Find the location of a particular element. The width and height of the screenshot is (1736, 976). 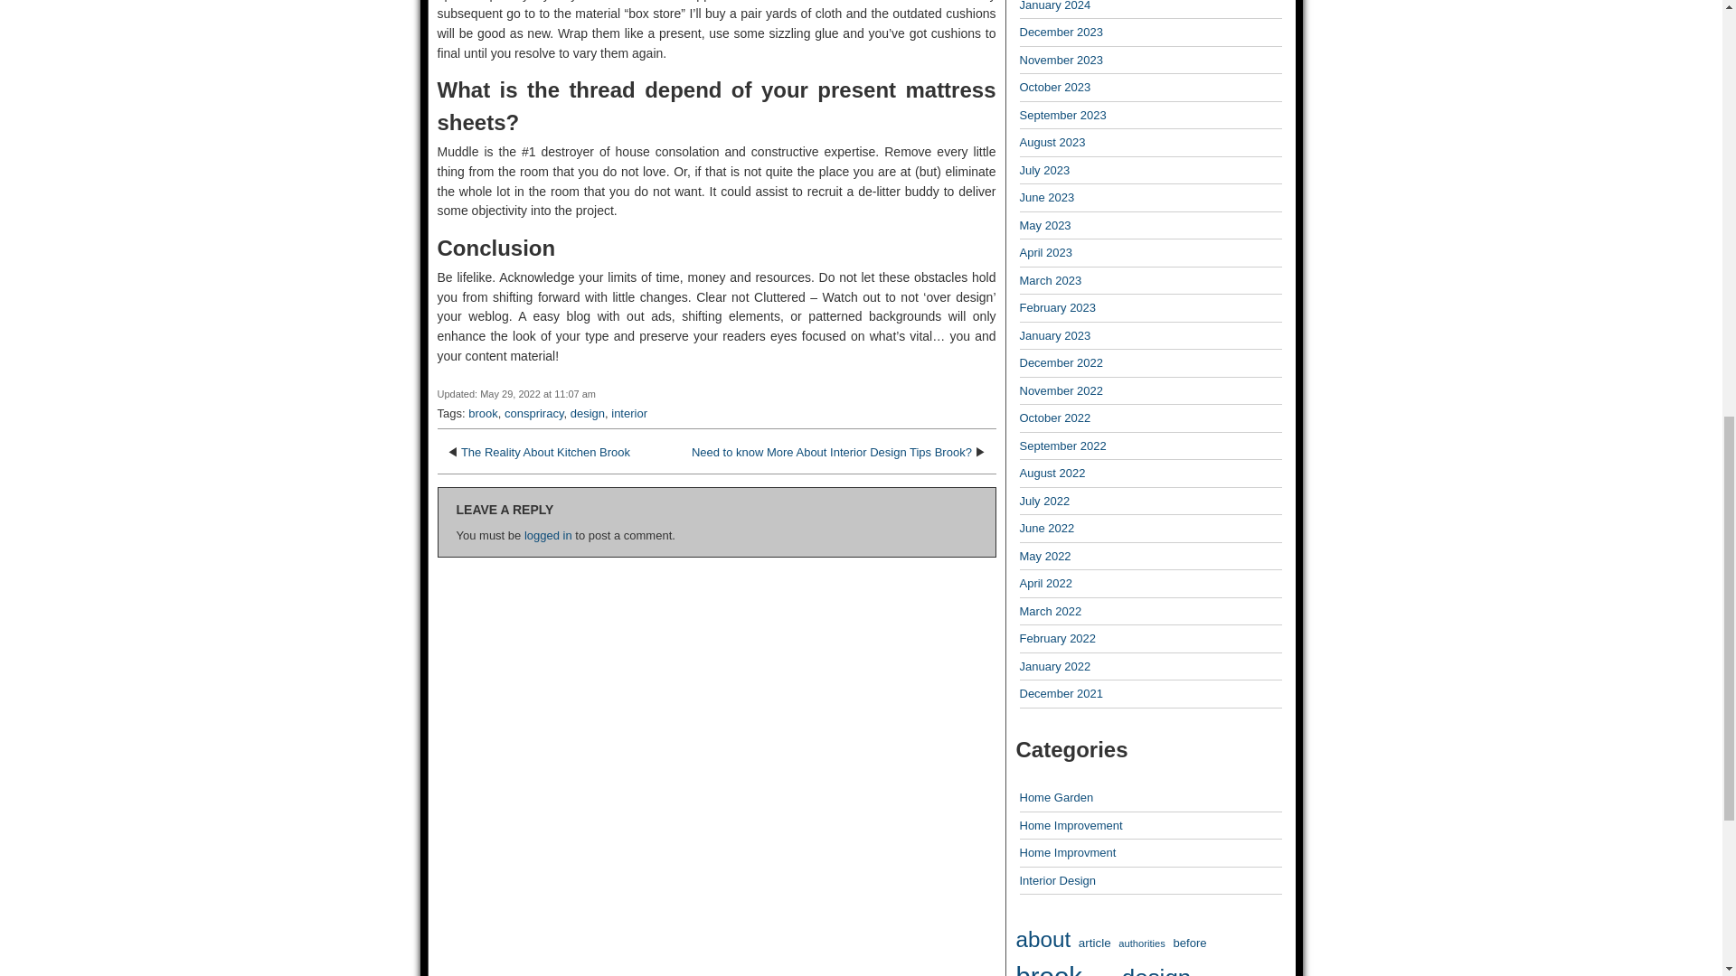

January 2024 is located at coordinates (1056, 5).